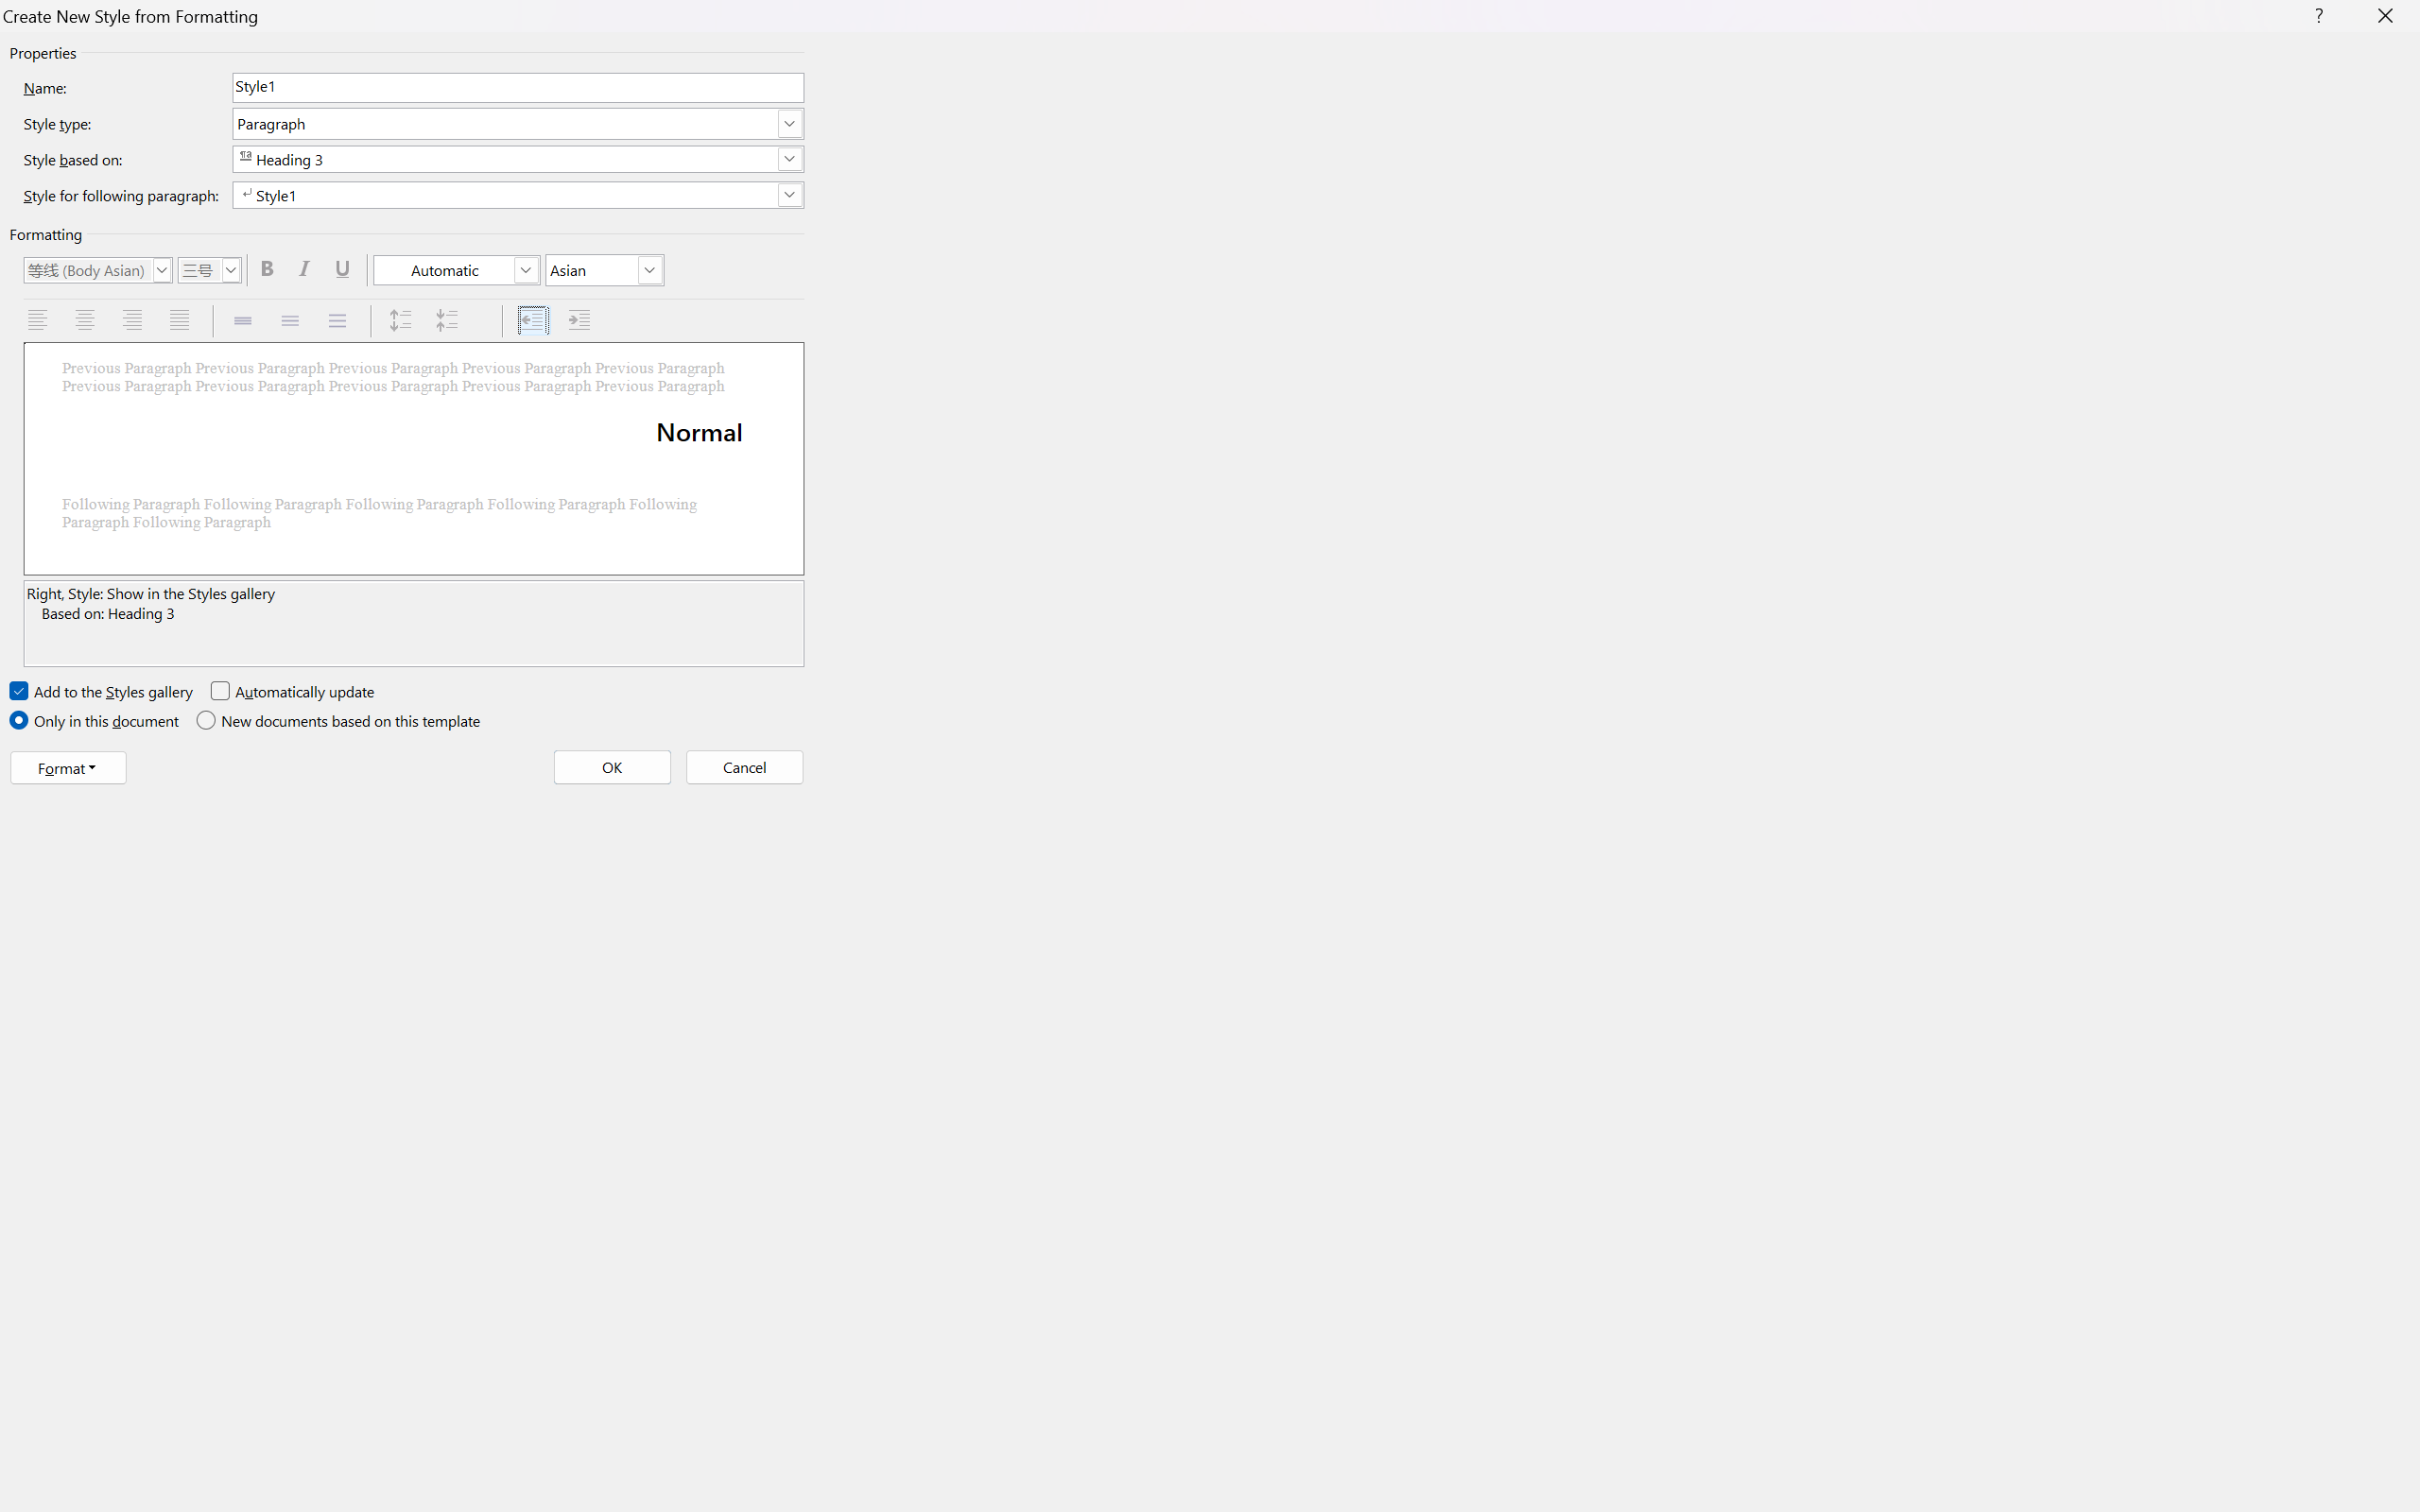 The height and width of the screenshot is (1512, 2420). I want to click on 1.5 Spacing, so click(292, 320).